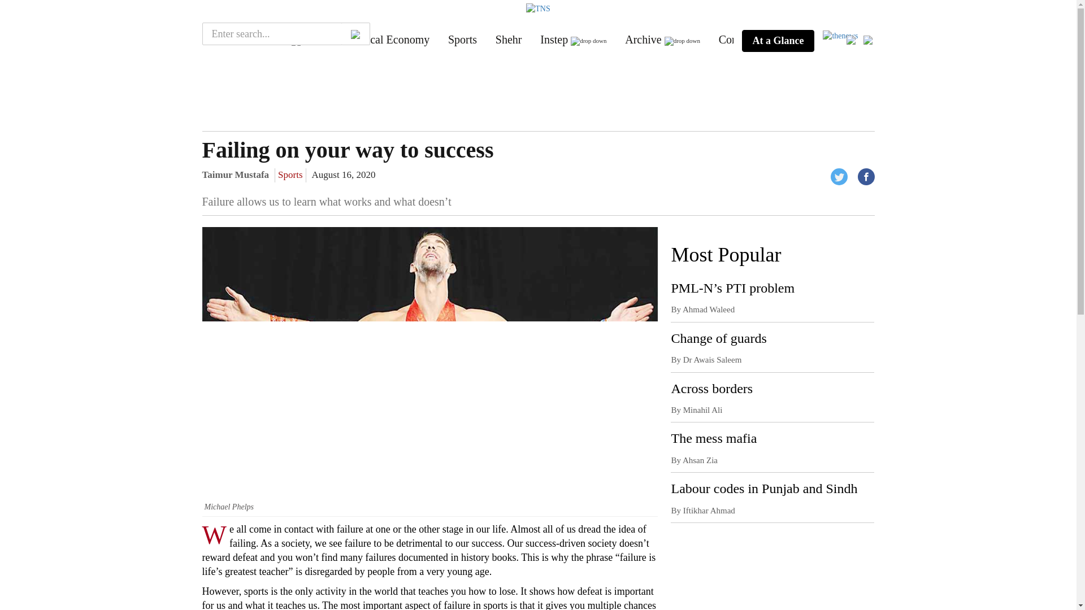  I want to click on Sports, so click(462, 40).